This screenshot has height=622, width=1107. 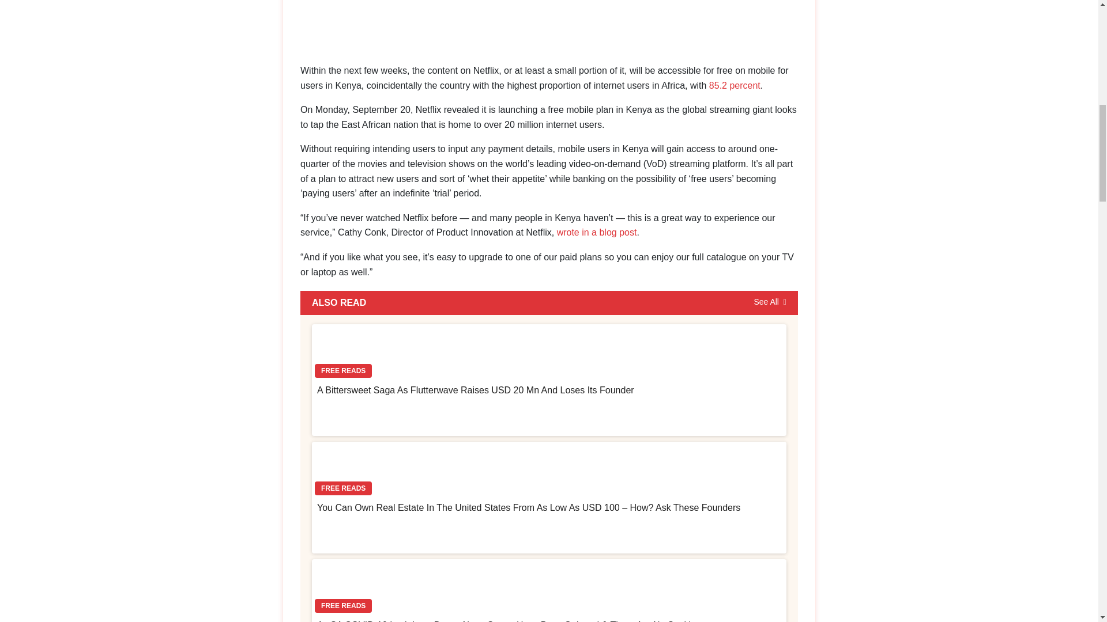 What do you see at coordinates (549, 470) in the screenshot?
I see `FREE READS` at bounding box center [549, 470].